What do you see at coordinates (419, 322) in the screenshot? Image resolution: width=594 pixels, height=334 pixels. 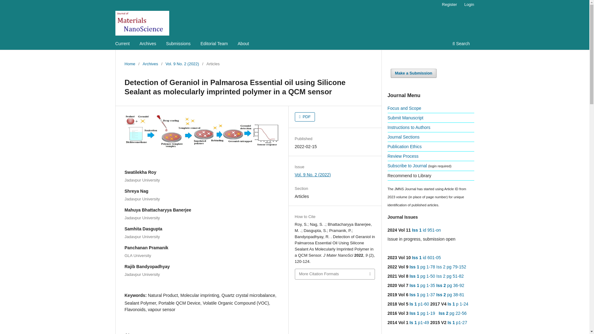 I see `JMNS 2014 Volume 1 Issue 1 contents` at bounding box center [419, 322].